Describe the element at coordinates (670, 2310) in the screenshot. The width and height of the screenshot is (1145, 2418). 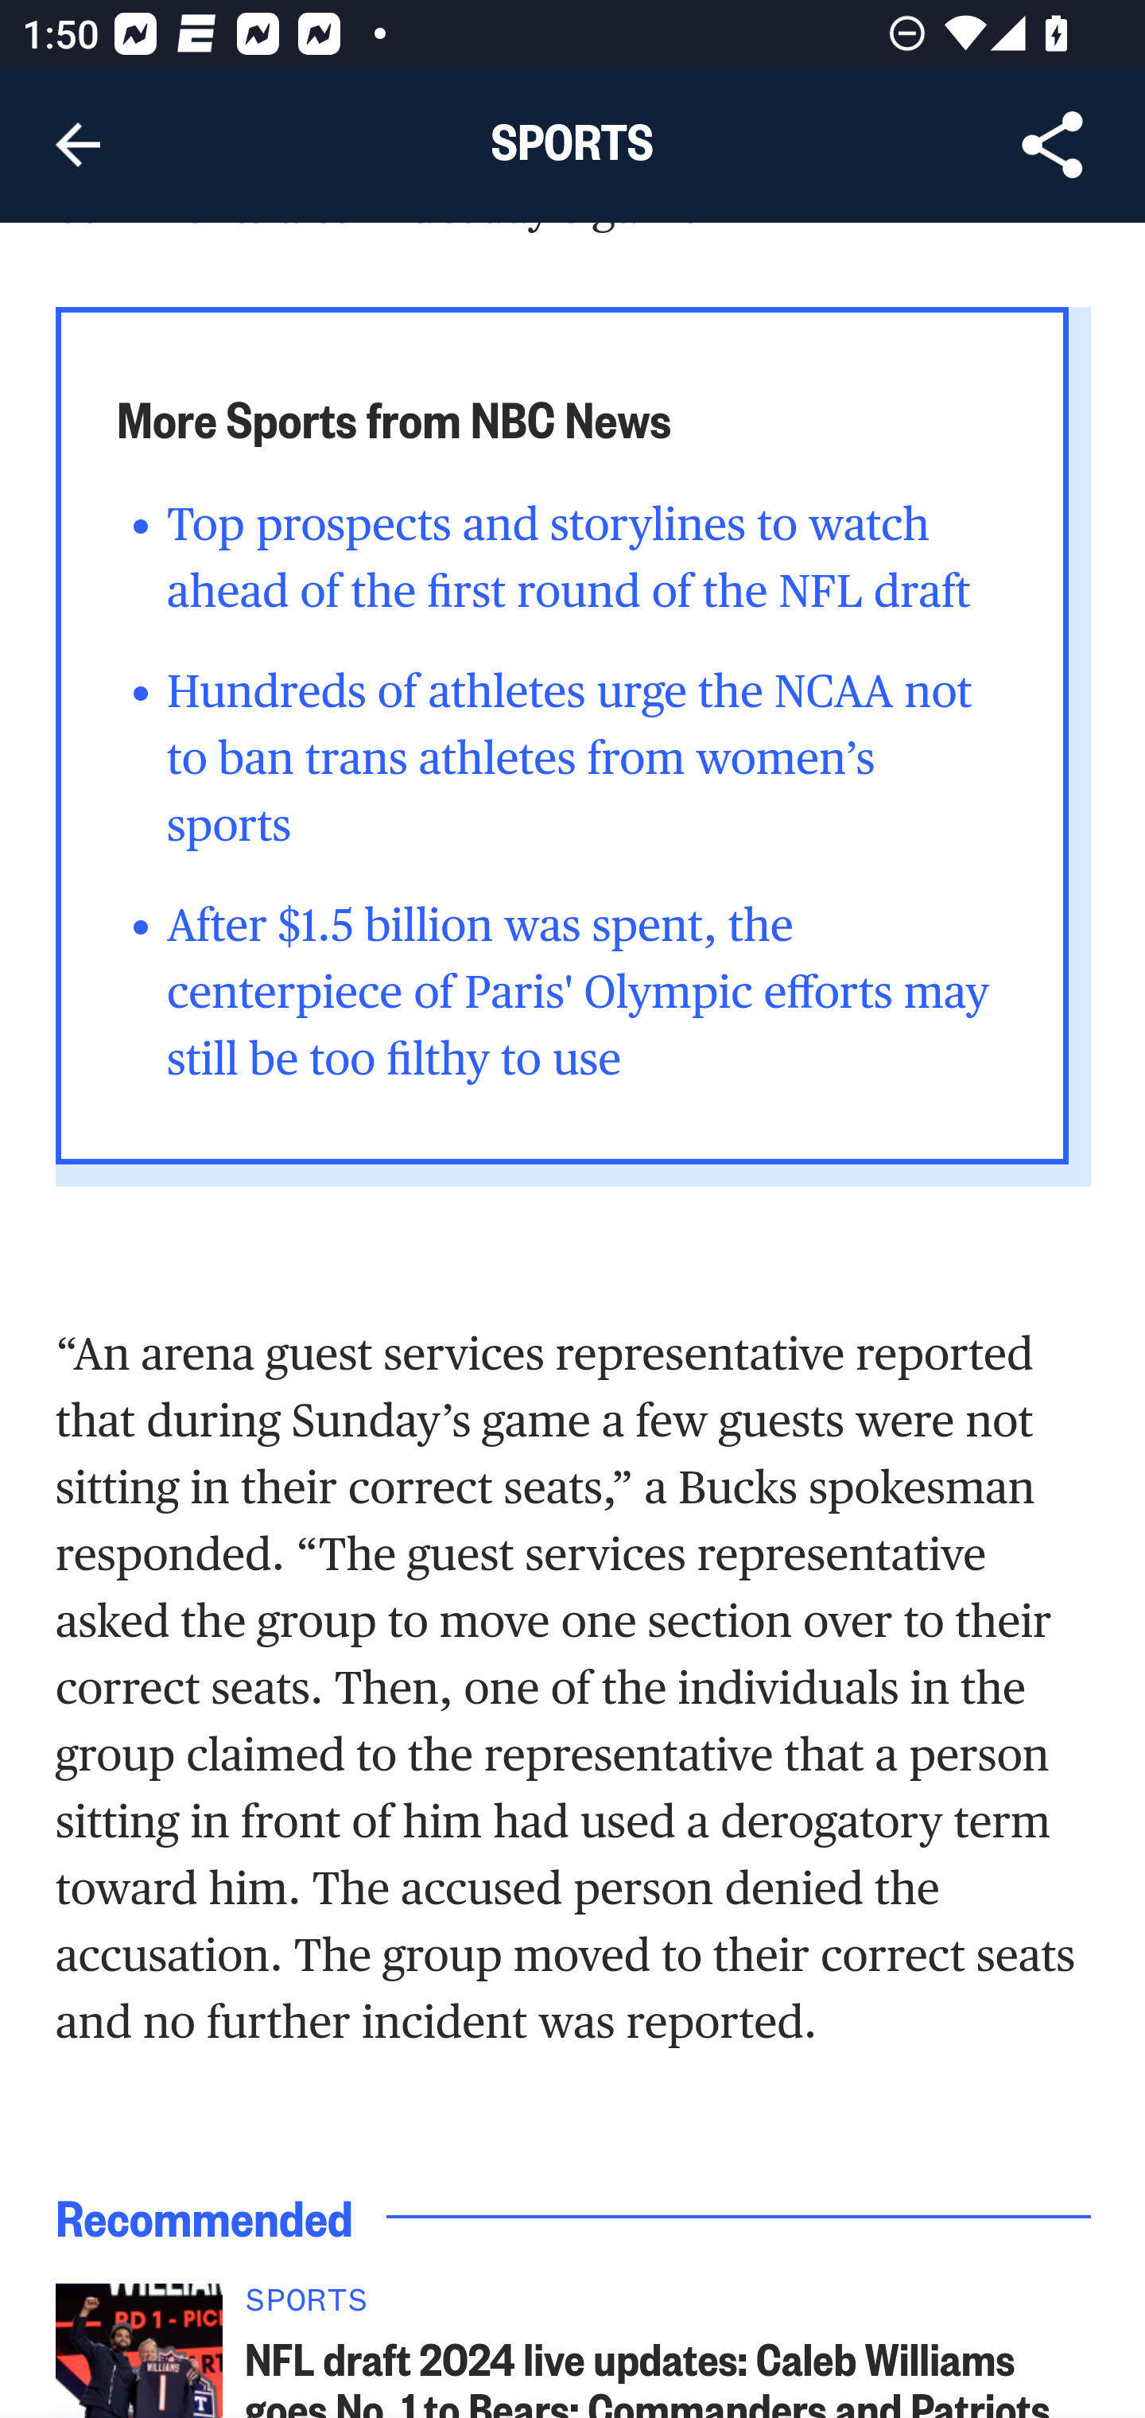
I see `SPORTS` at that location.